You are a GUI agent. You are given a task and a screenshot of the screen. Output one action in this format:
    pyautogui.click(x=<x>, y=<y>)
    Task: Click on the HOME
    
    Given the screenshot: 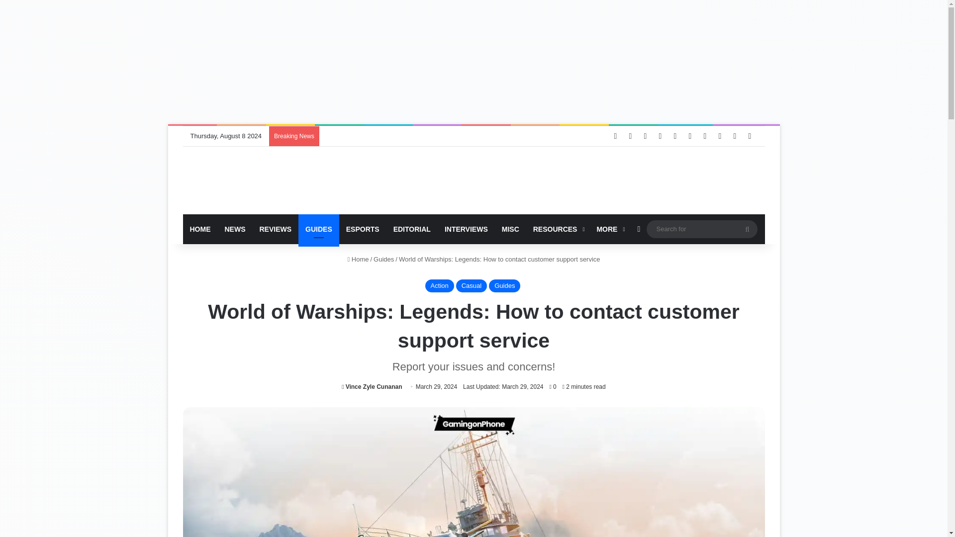 What is the action you would take?
    pyautogui.click(x=200, y=229)
    